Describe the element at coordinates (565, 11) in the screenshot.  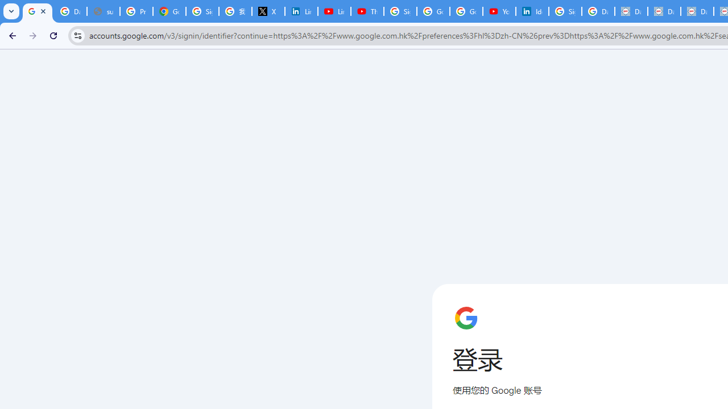
I see `Sign in - Google Accounts` at that location.